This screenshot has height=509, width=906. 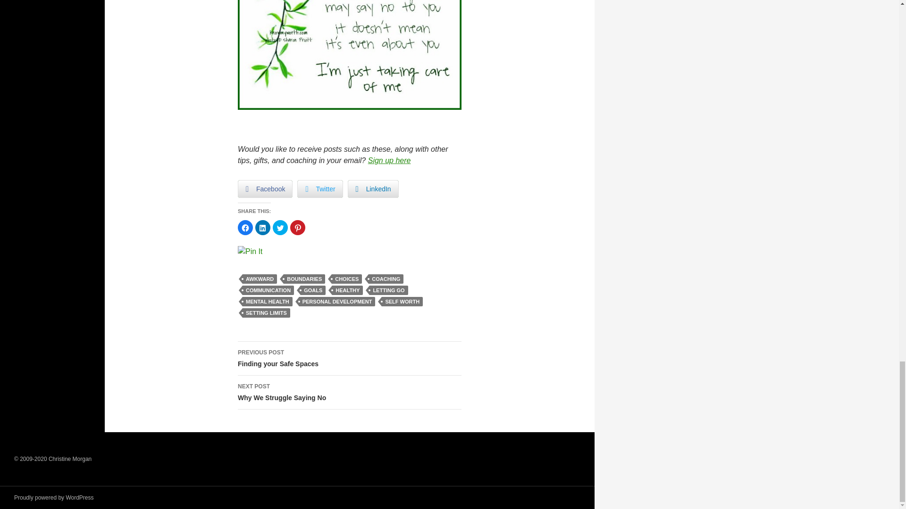 What do you see at coordinates (265, 189) in the screenshot?
I see `Facebook` at bounding box center [265, 189].